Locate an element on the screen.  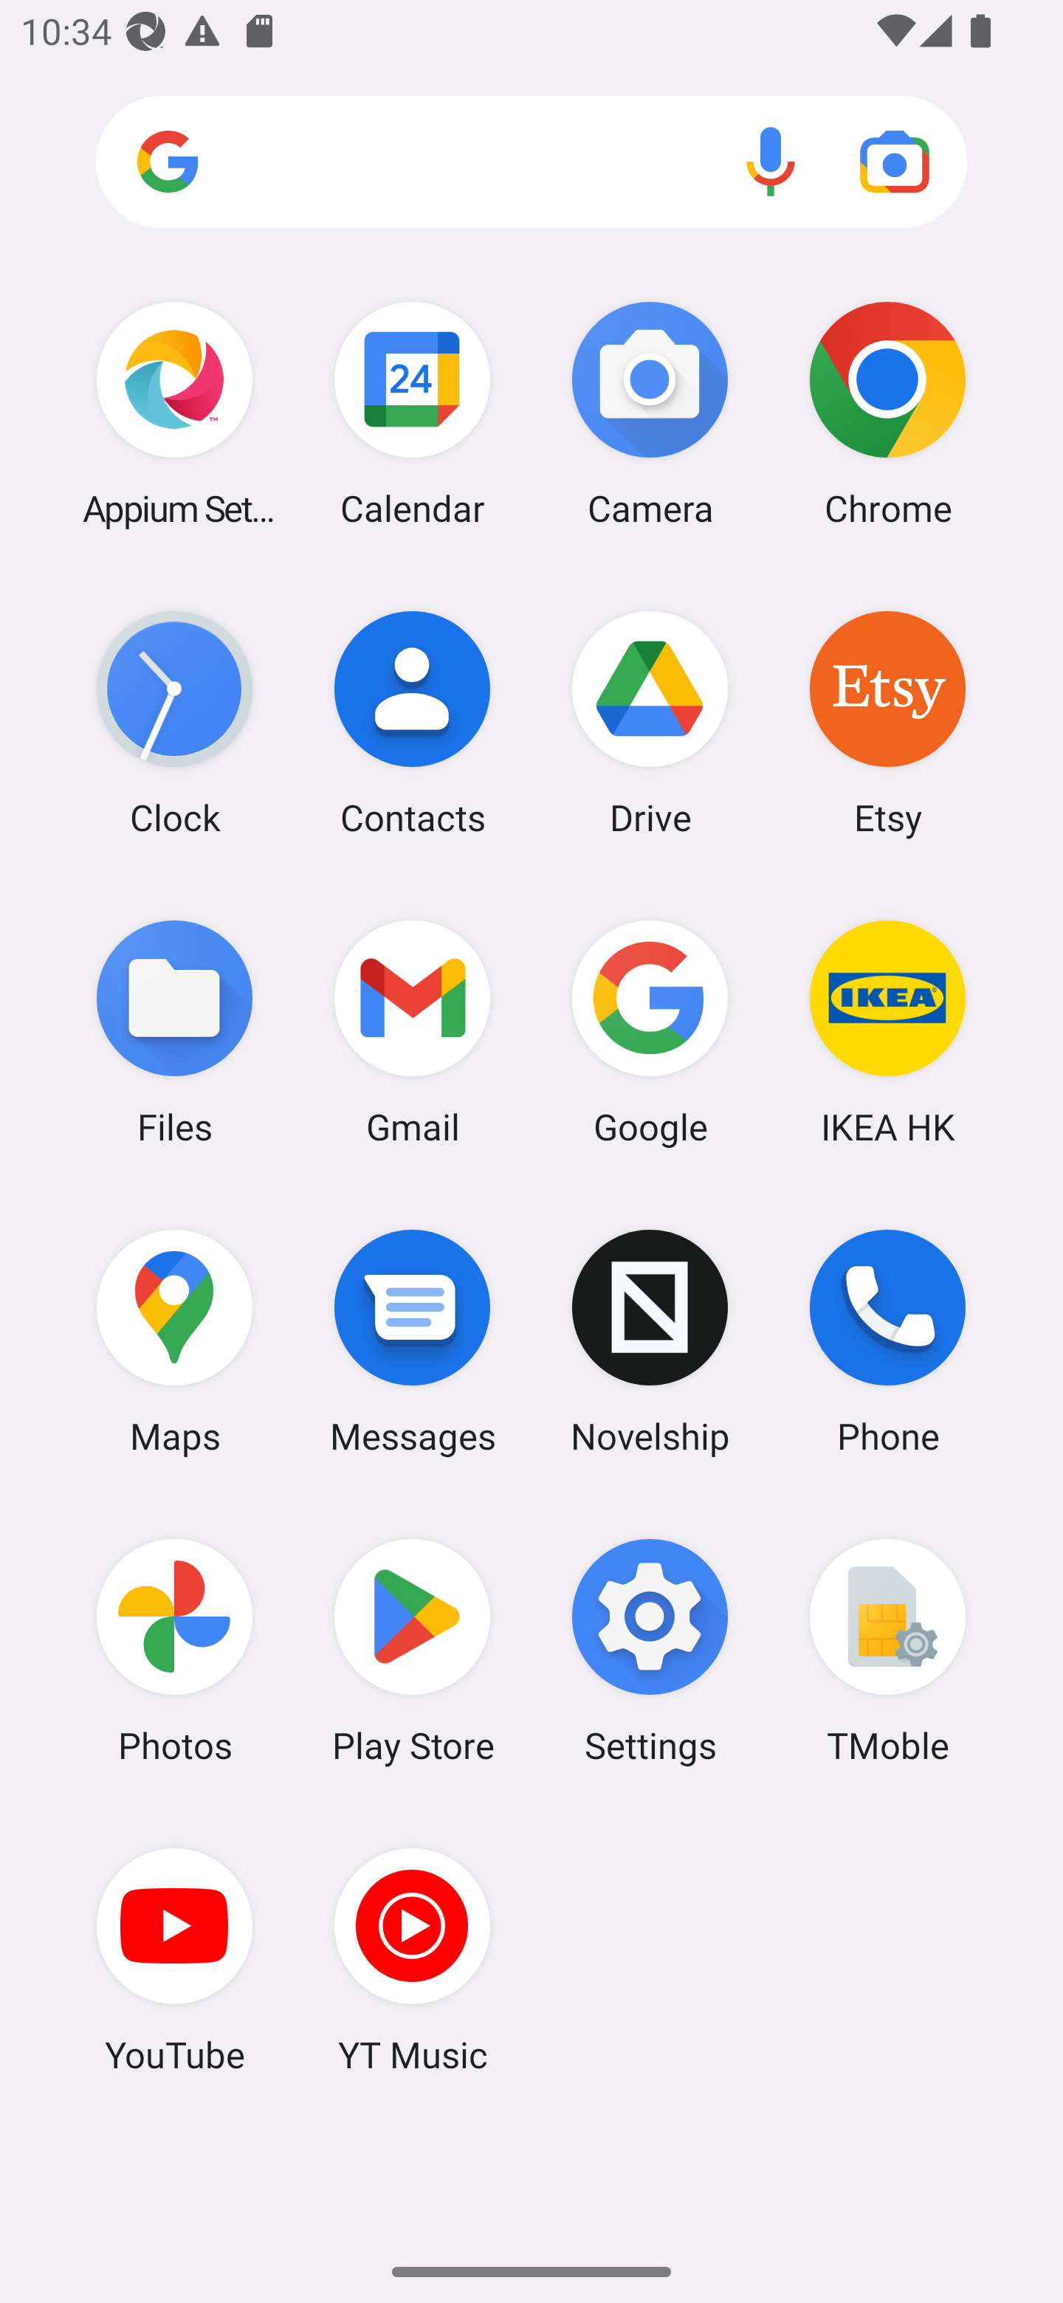
IKEA HK is located at coordinates (887, 1031).